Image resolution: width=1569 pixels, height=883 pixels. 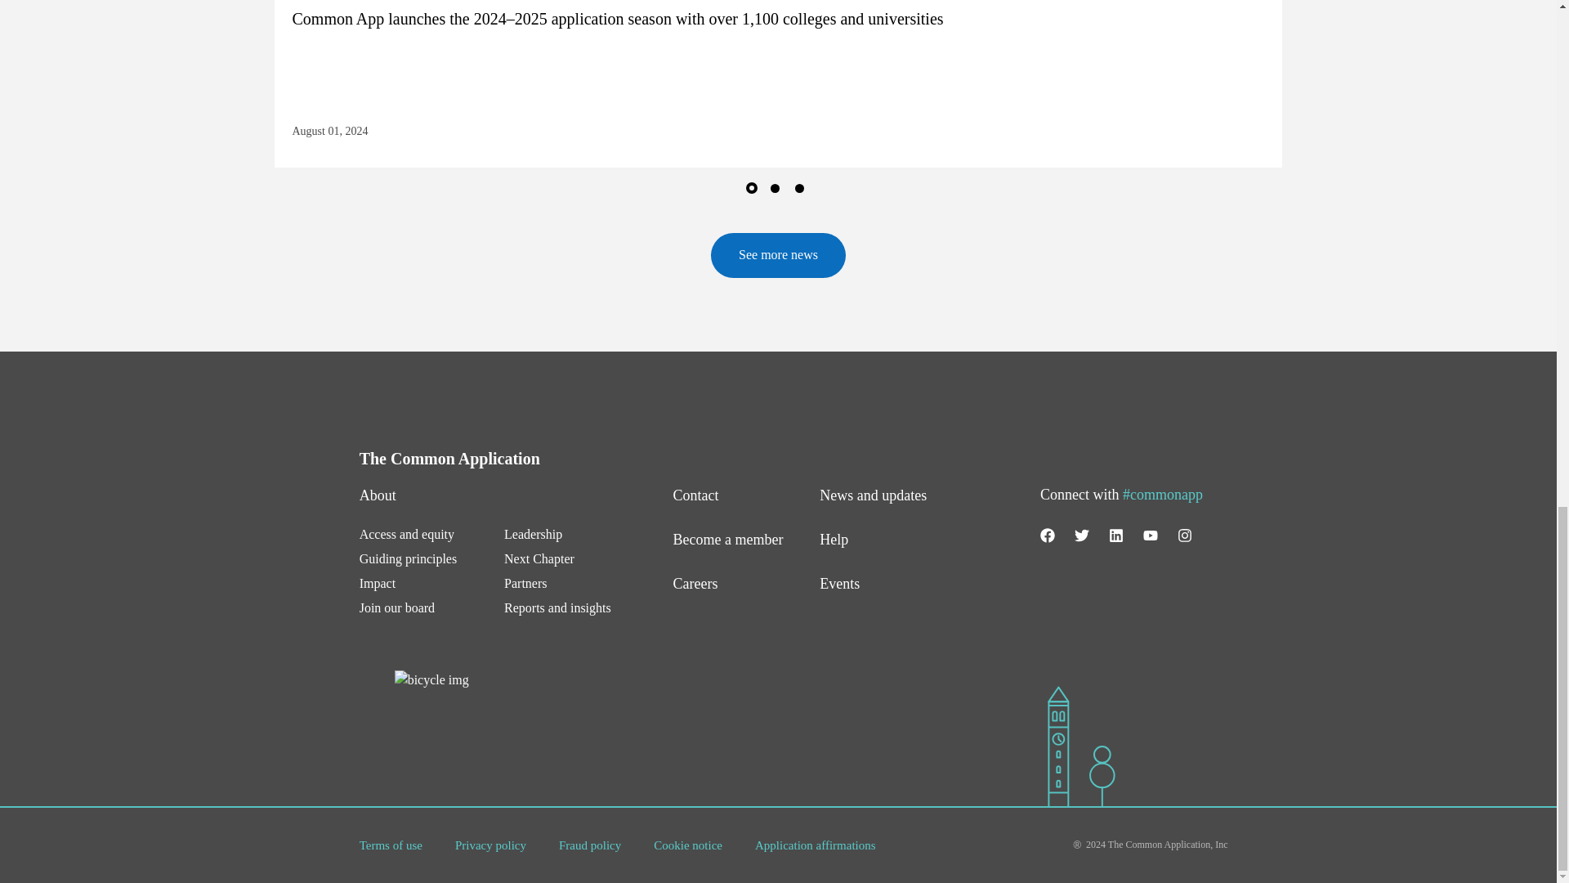 I want to click on Access and equity, so click(x=407, y=534).